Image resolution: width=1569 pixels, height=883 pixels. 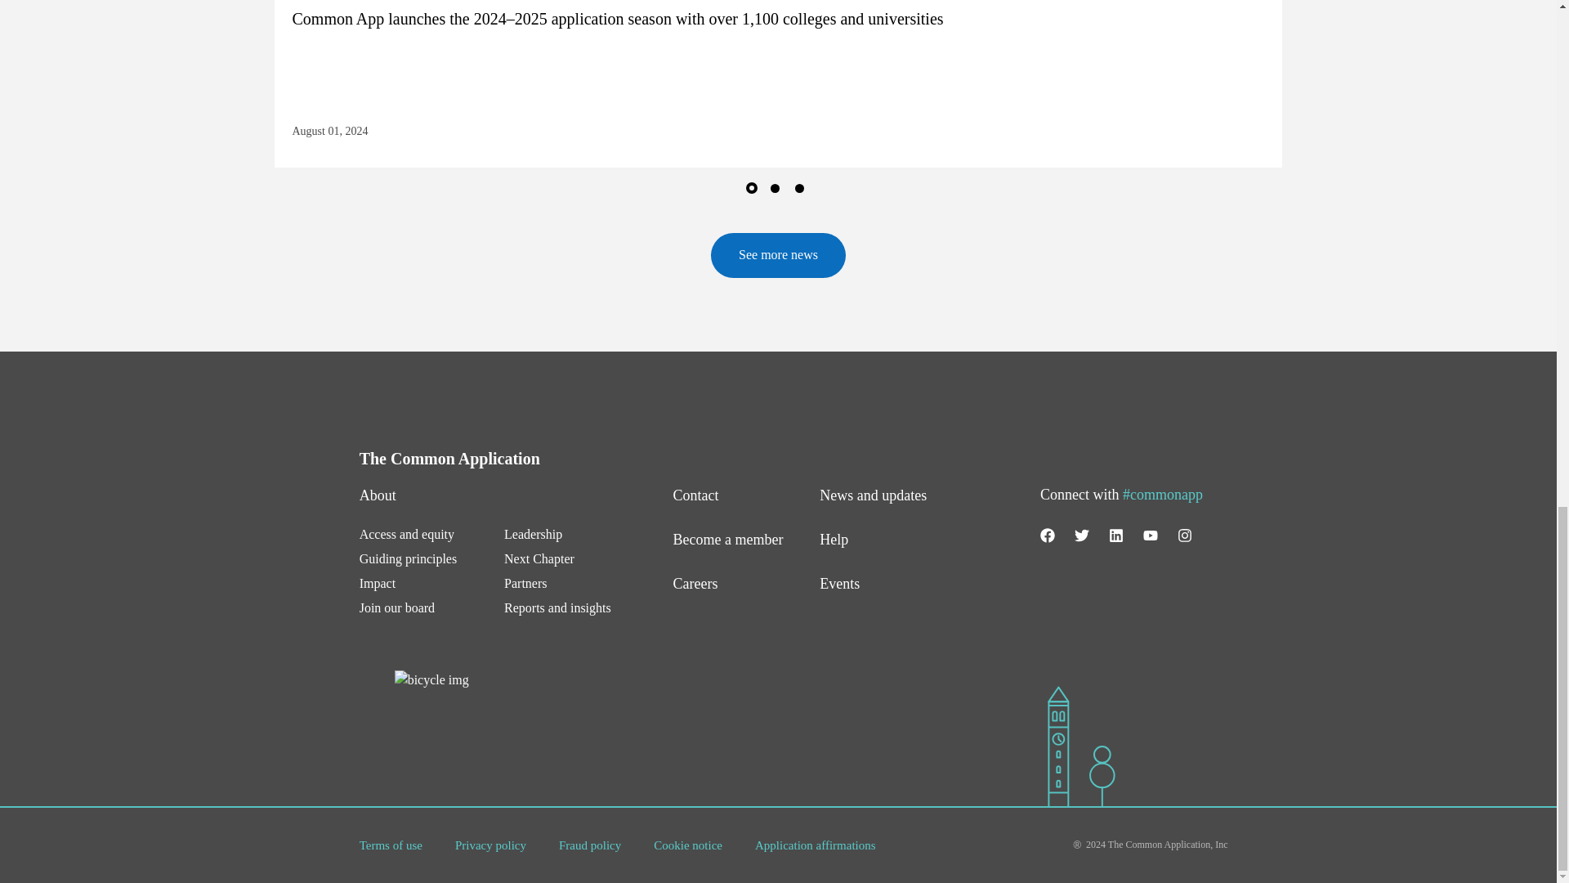 I want to click on Access and equity, so click(x=407, y=534).